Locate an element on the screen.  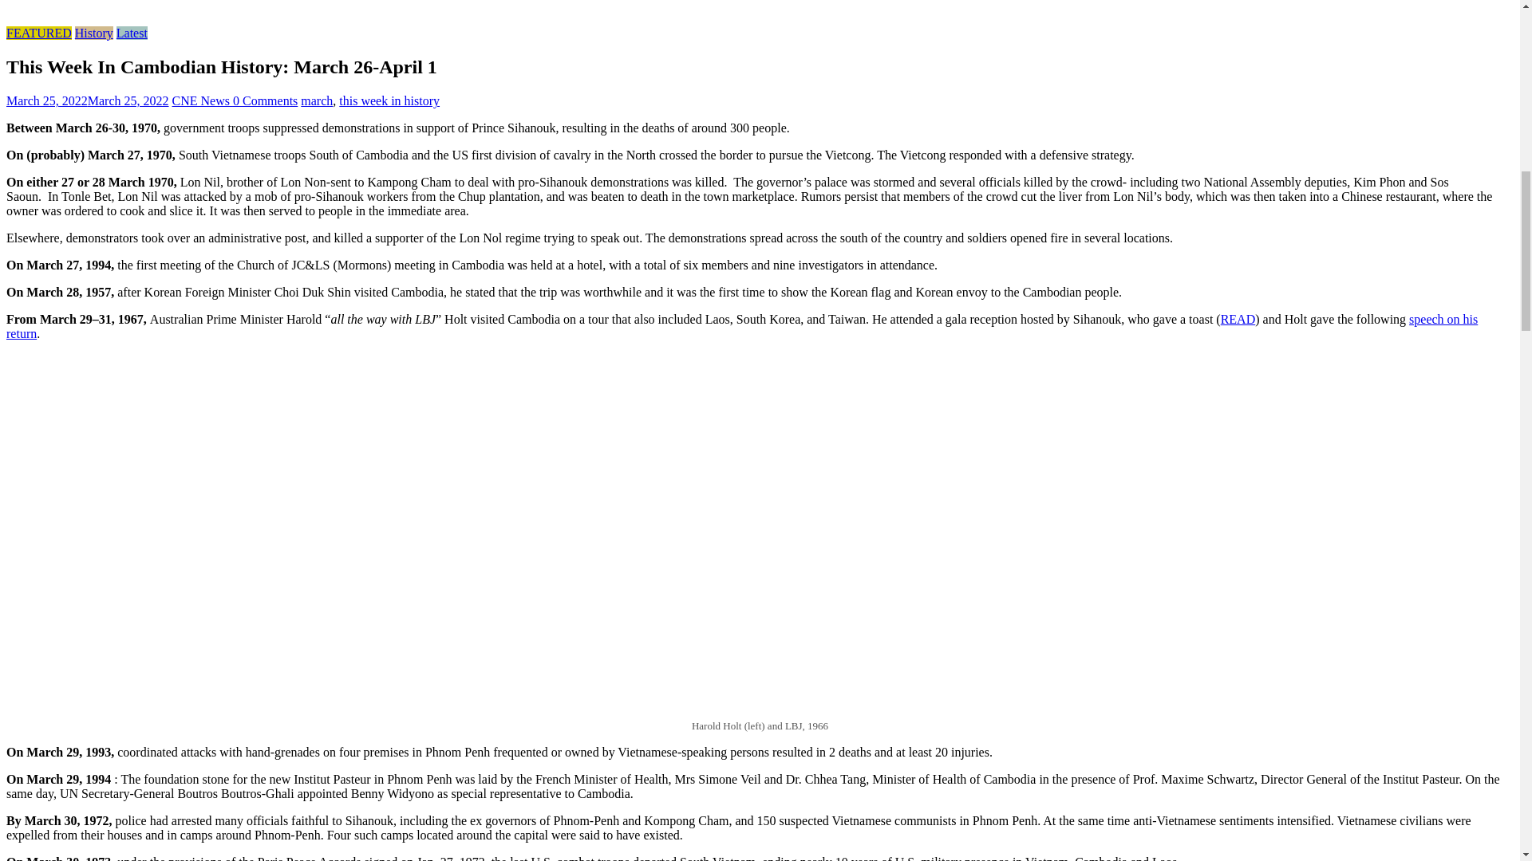
March 25, 2022March 25, 2022 is located at coordinates (87, 100).